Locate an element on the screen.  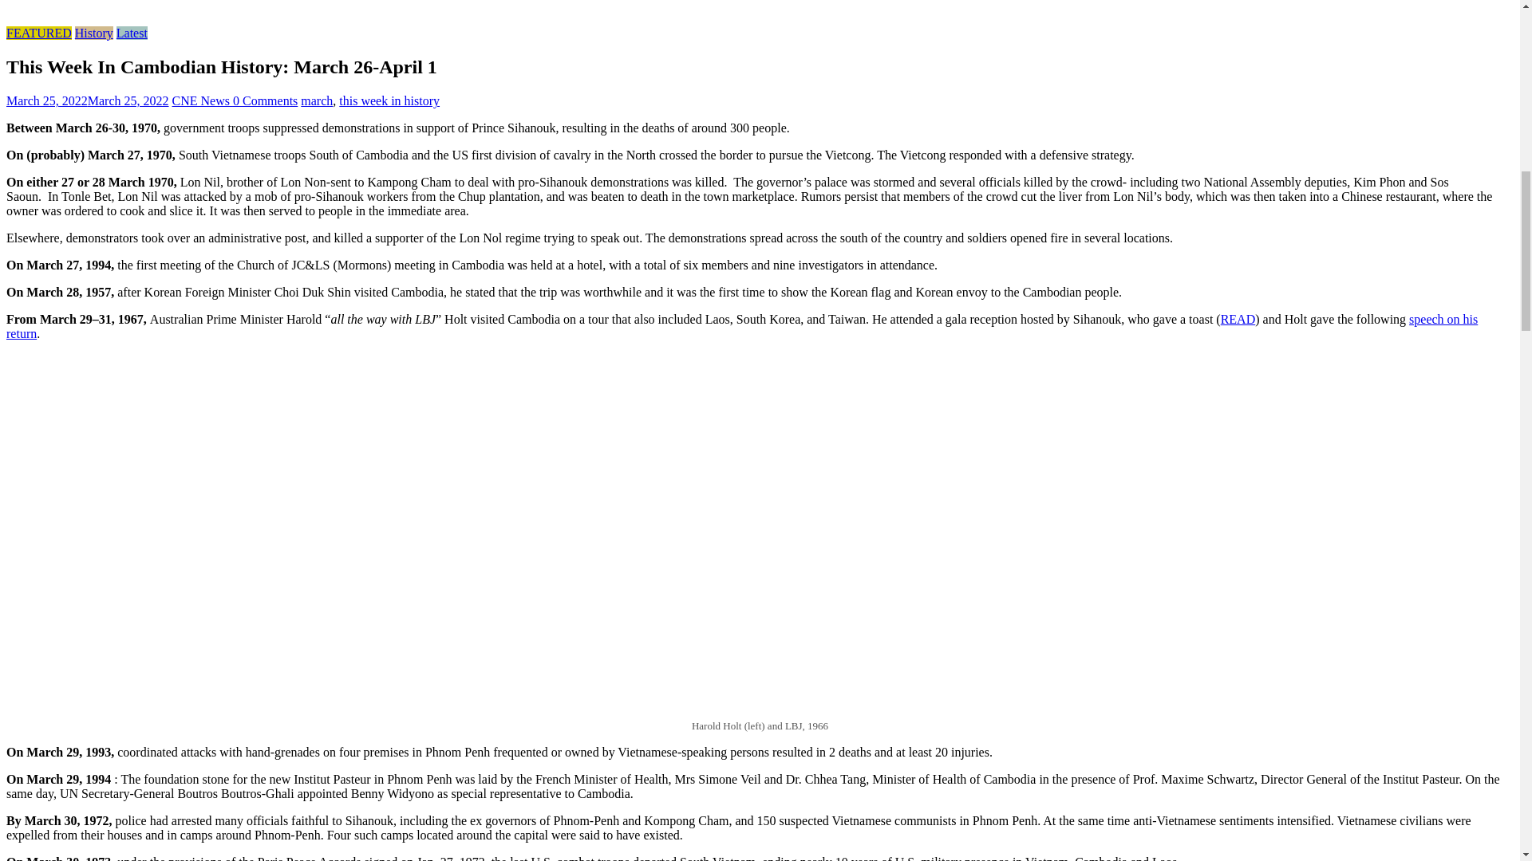
March 25, 2022March 25, 2022 is located at coordinates (87, 100).